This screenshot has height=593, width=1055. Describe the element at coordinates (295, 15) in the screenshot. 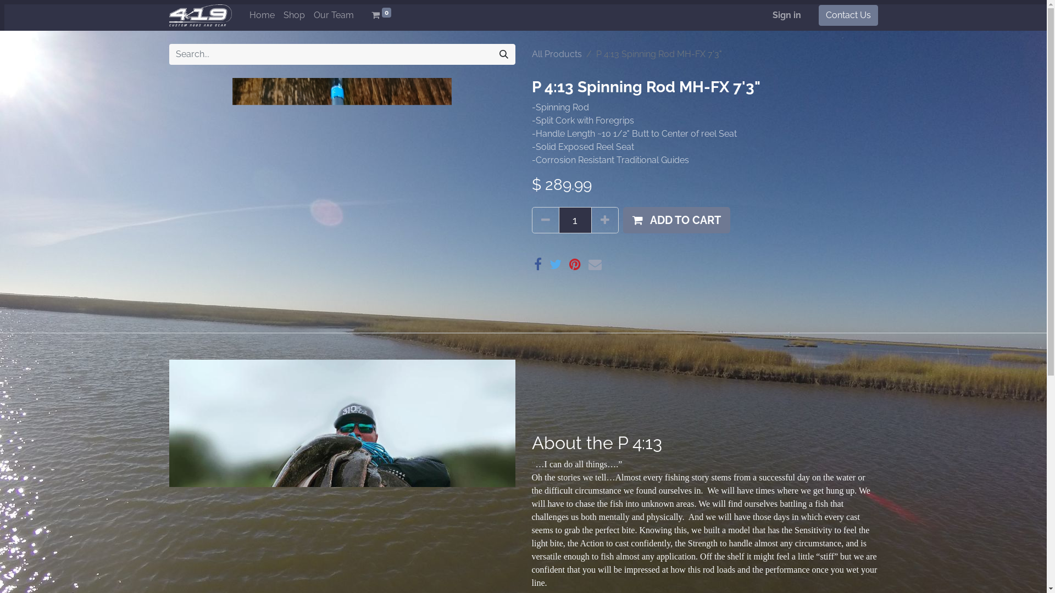

I see `Shop` at that location.